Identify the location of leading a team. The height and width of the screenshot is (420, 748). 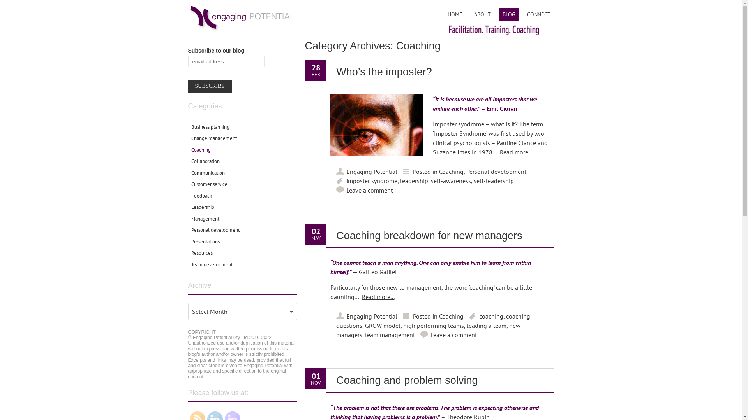
(487, 325).